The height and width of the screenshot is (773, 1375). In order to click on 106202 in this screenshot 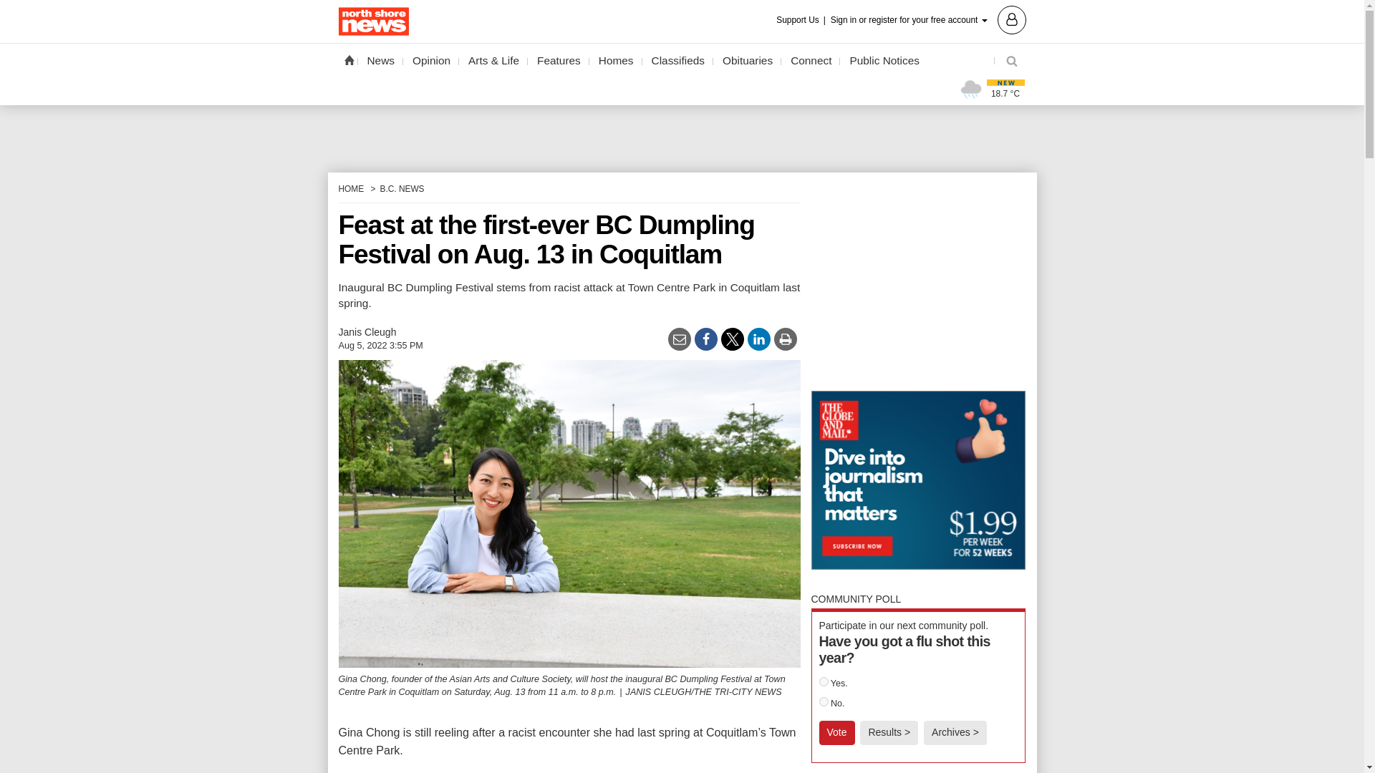, I will do `click(824, 701)`.